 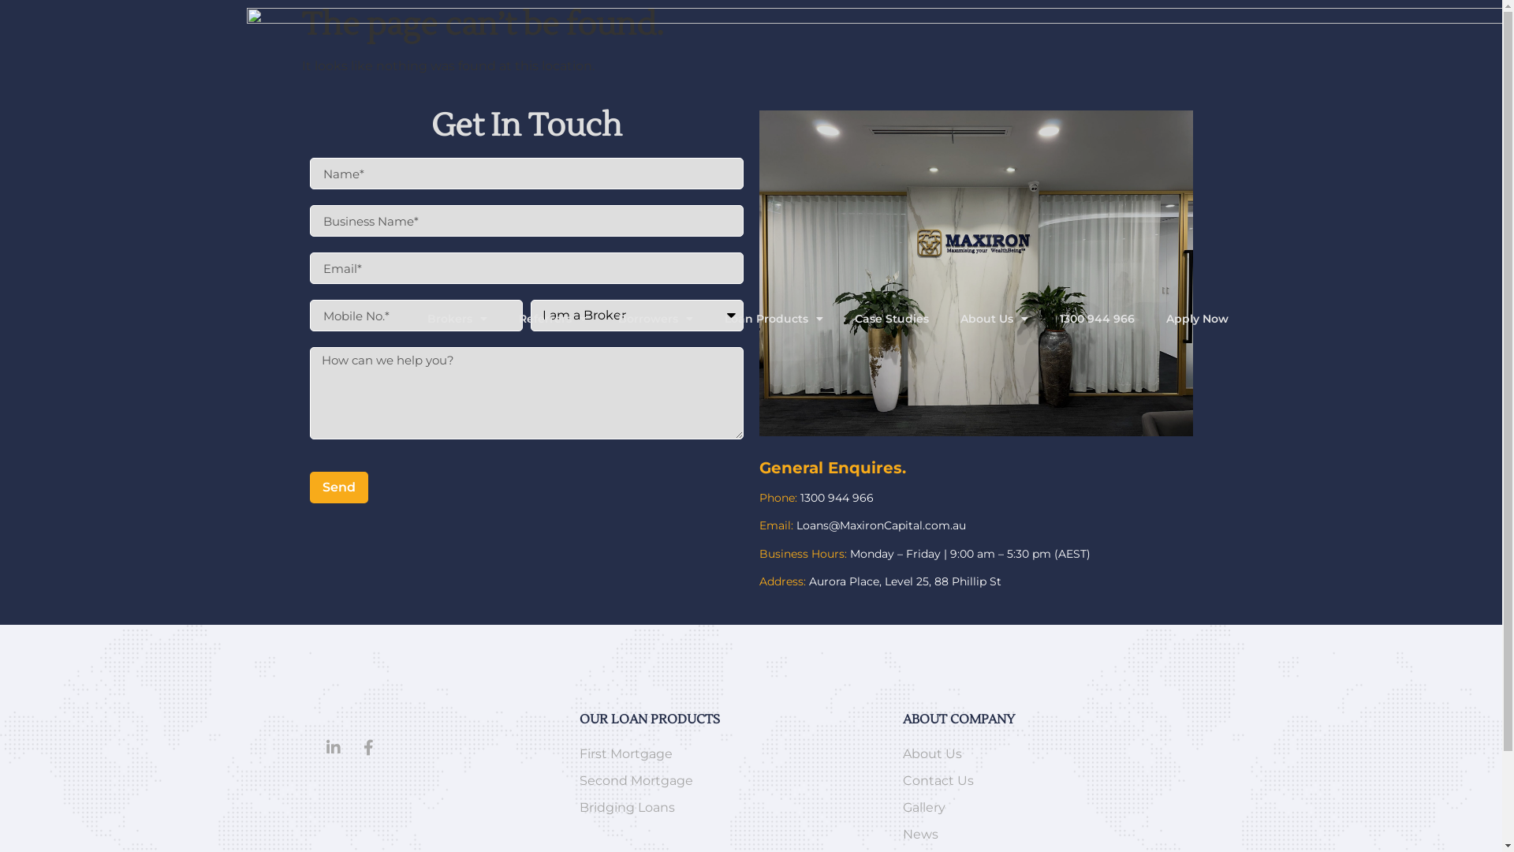 What do you see at coordinates (457, 318) in the screenshot?
I see `Brokers` at bounding box center [457, 318].